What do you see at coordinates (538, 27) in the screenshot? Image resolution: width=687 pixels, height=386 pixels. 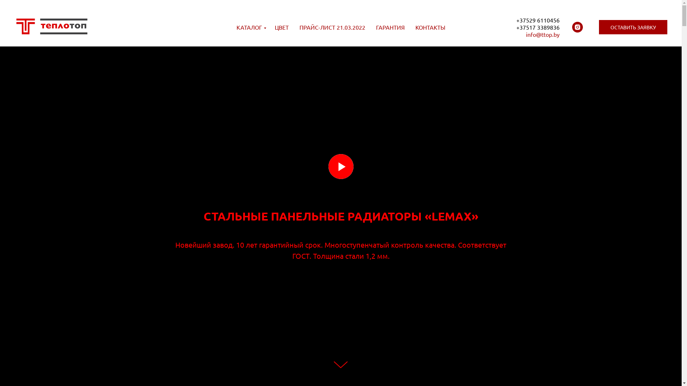 I see `+37517 3389836` at bounding box center [538, 27].